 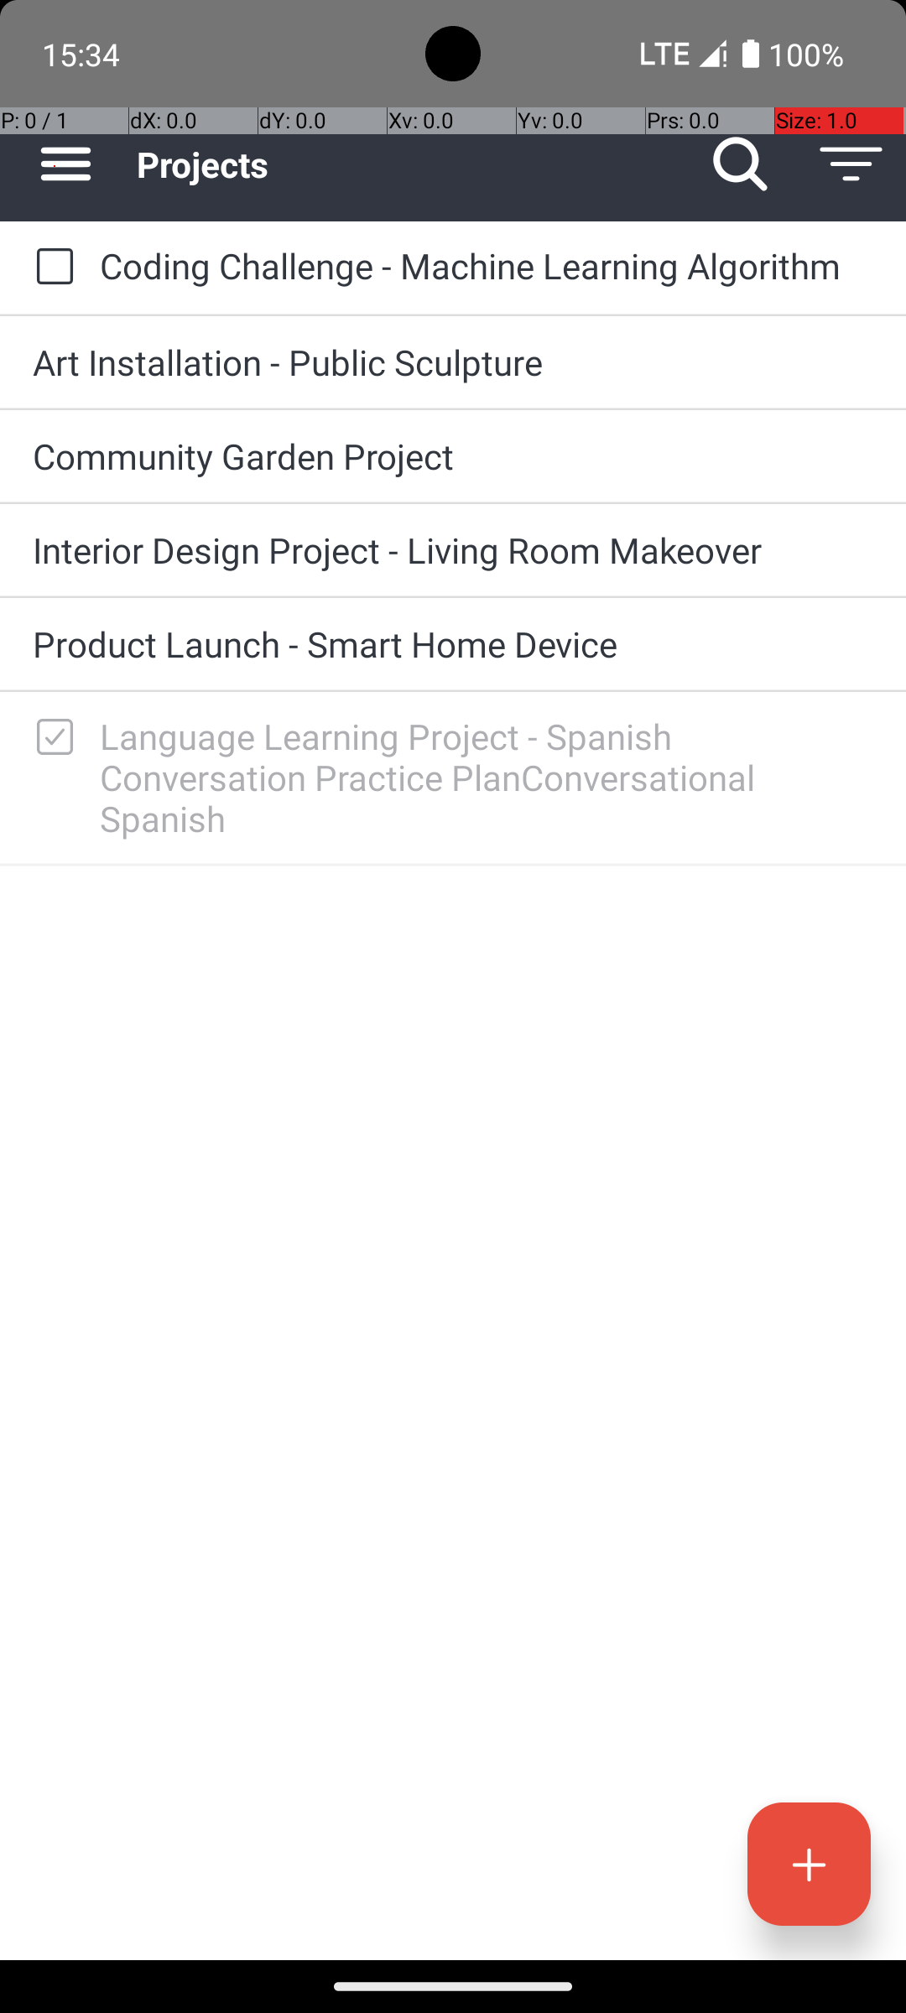 I want to click on Product Launch - Smart Home Device, so click(x=453, y=644).